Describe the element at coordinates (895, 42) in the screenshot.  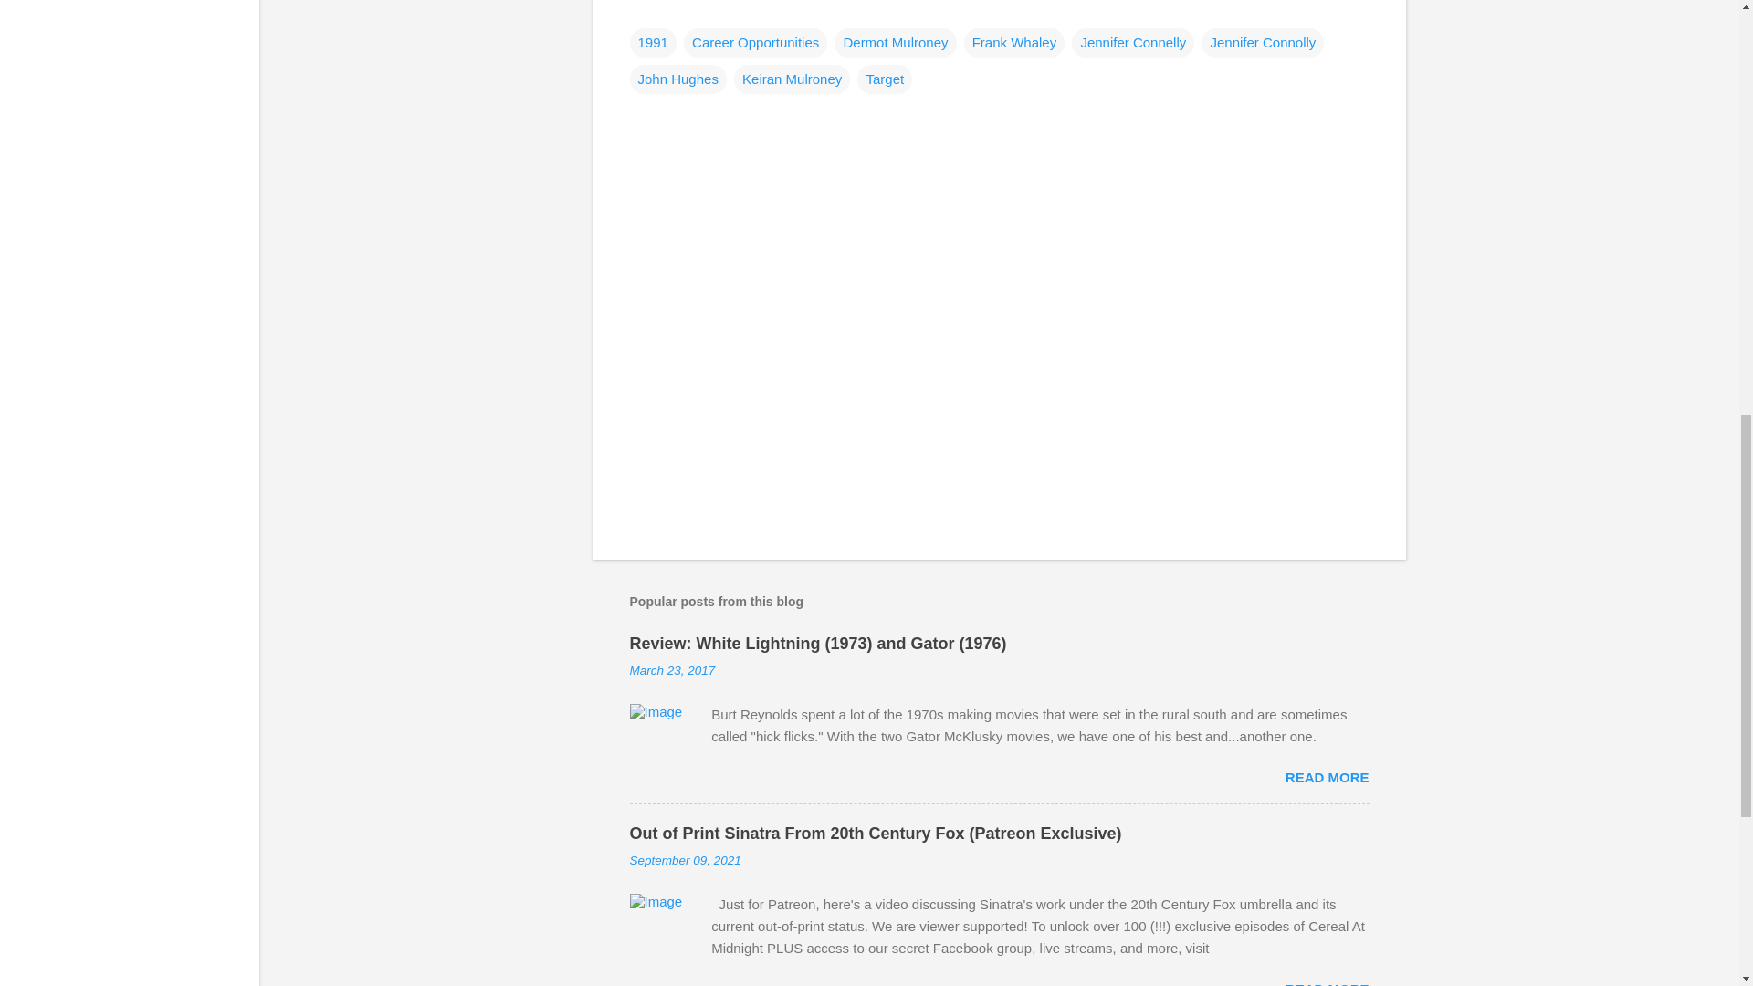
I see `Dermot Mulroney` at that location.